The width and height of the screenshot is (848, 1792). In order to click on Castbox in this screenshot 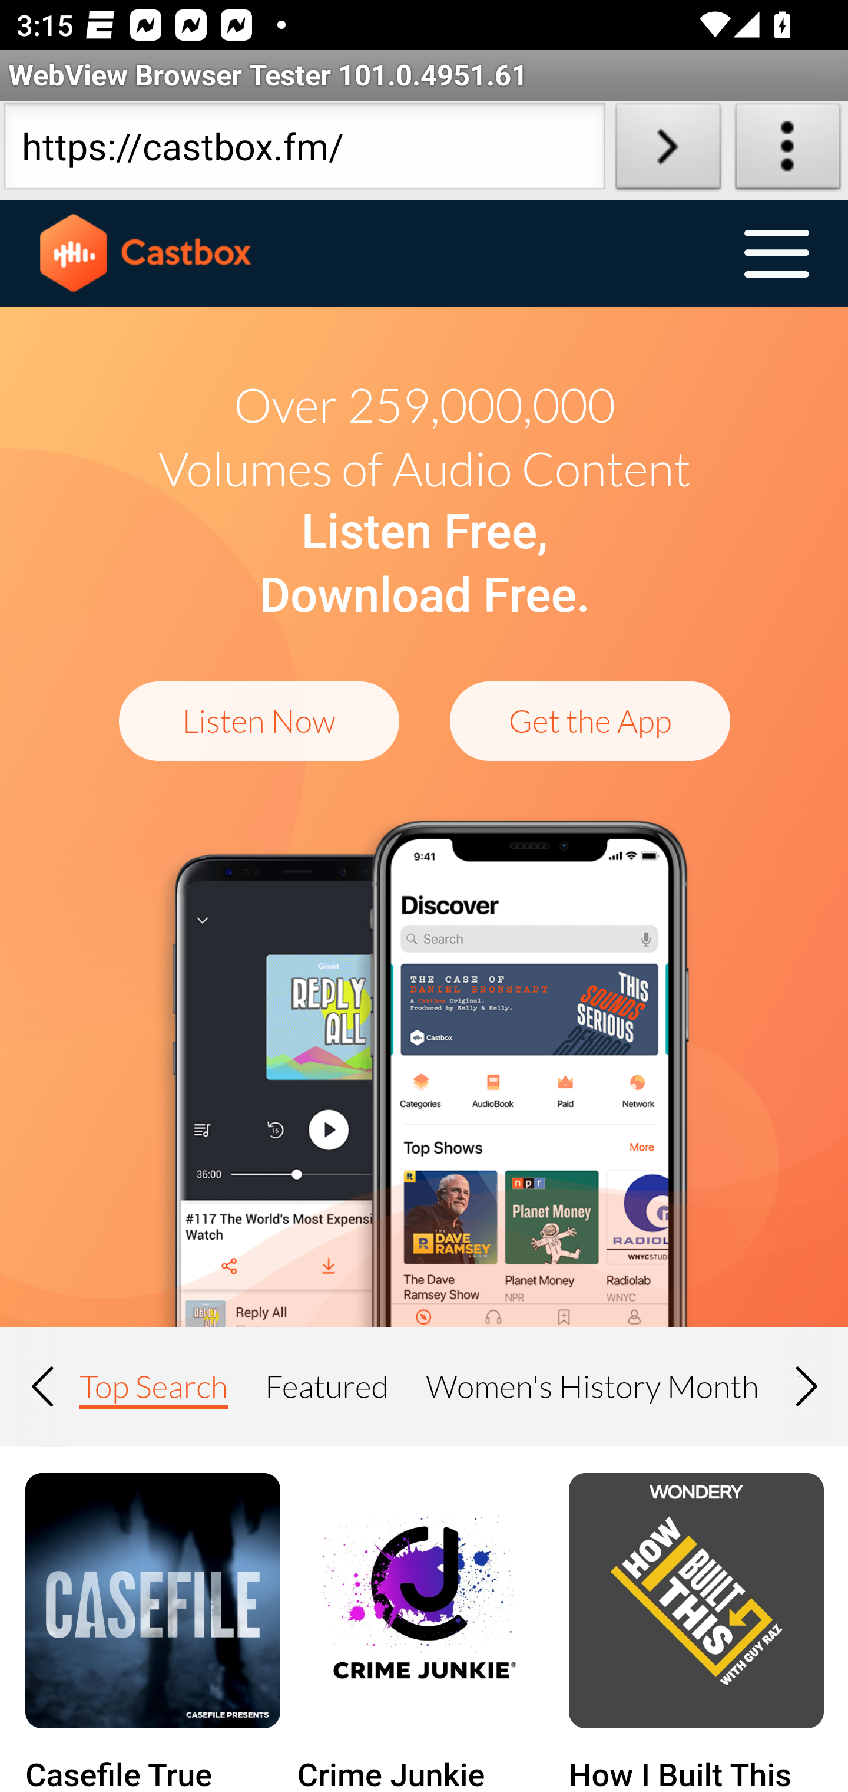, I will do `click(146, 254)`.